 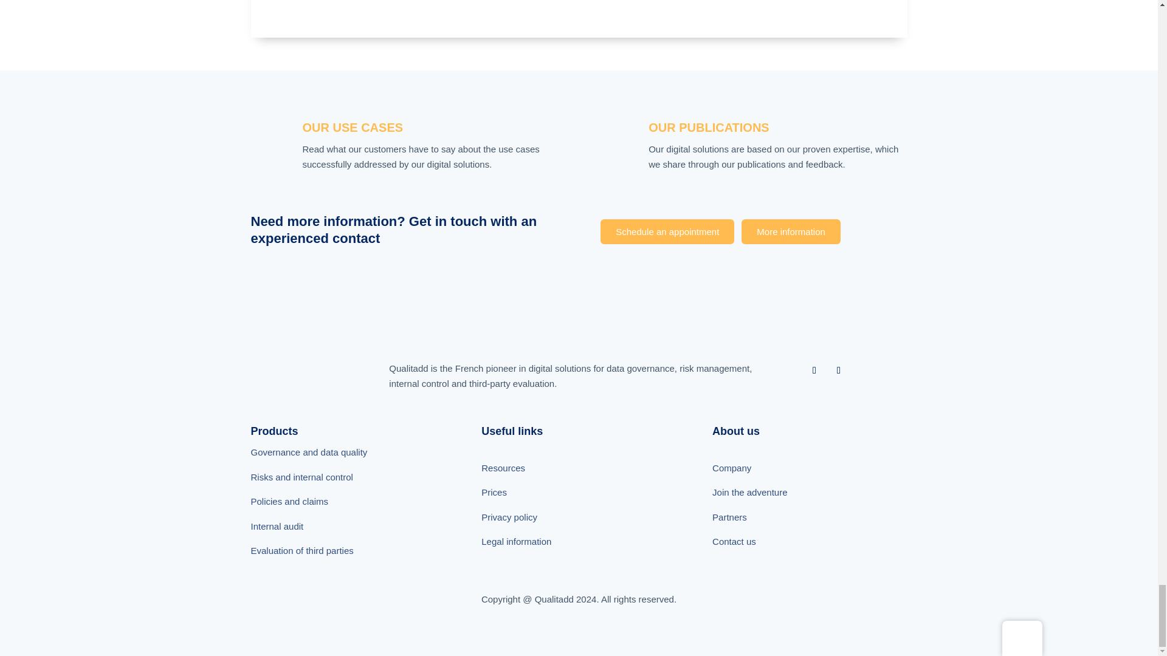 What do you see at coordinates (301, 550) in the screenshot?
I see `Evaluation of third parties` at bounding box center [301, 550].